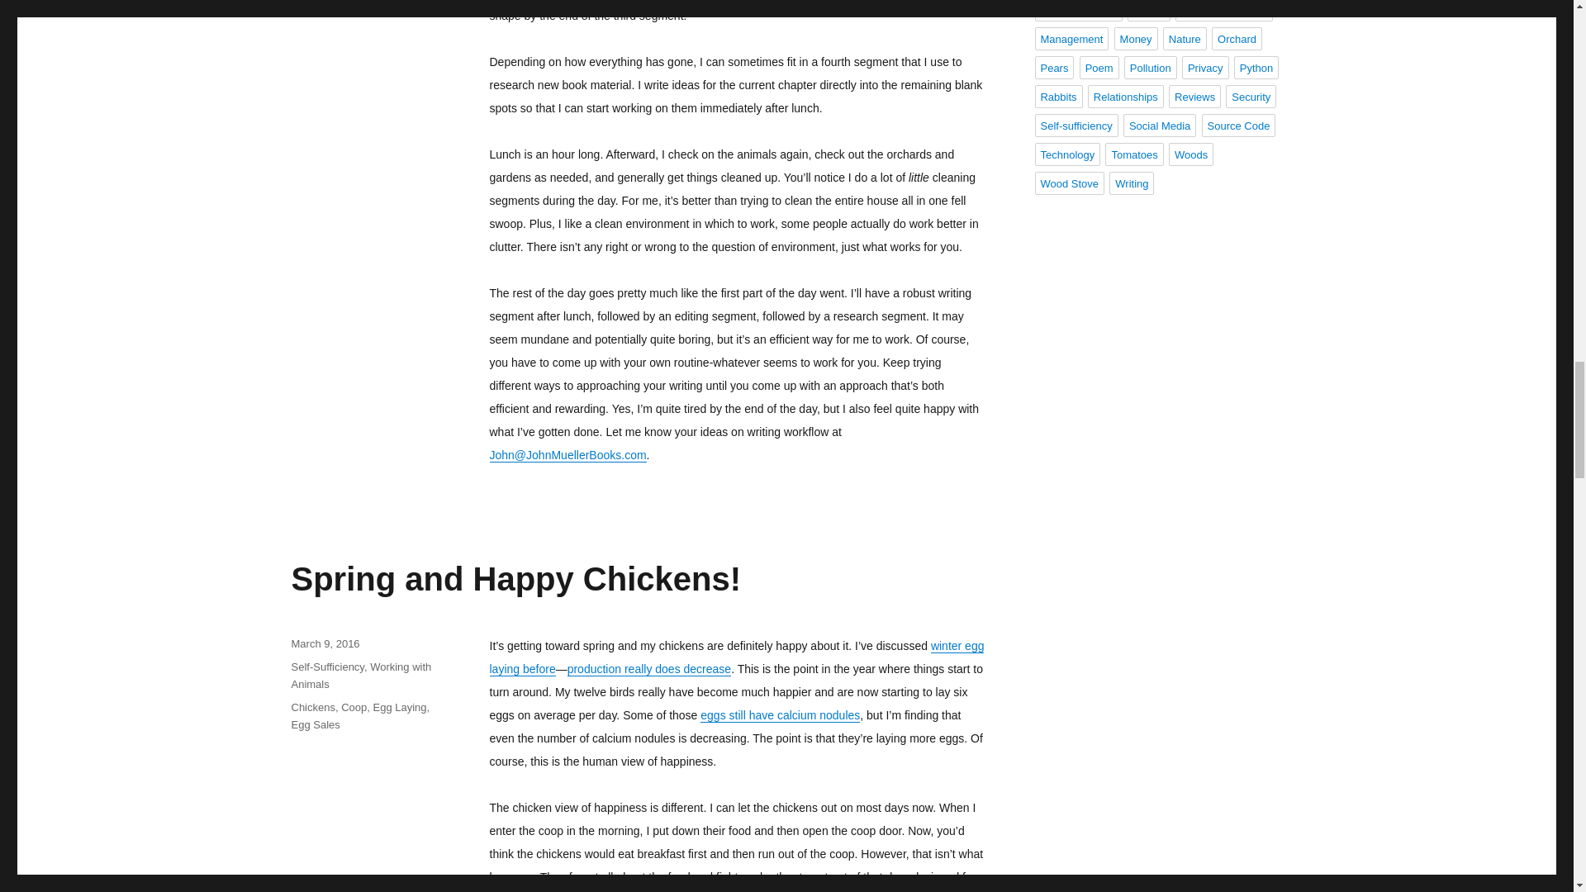 The image size is (1586, 892). Describe the element at coordinates (780, 714) in the screenshot. I see `eggs still have calcium nodules` at that location.